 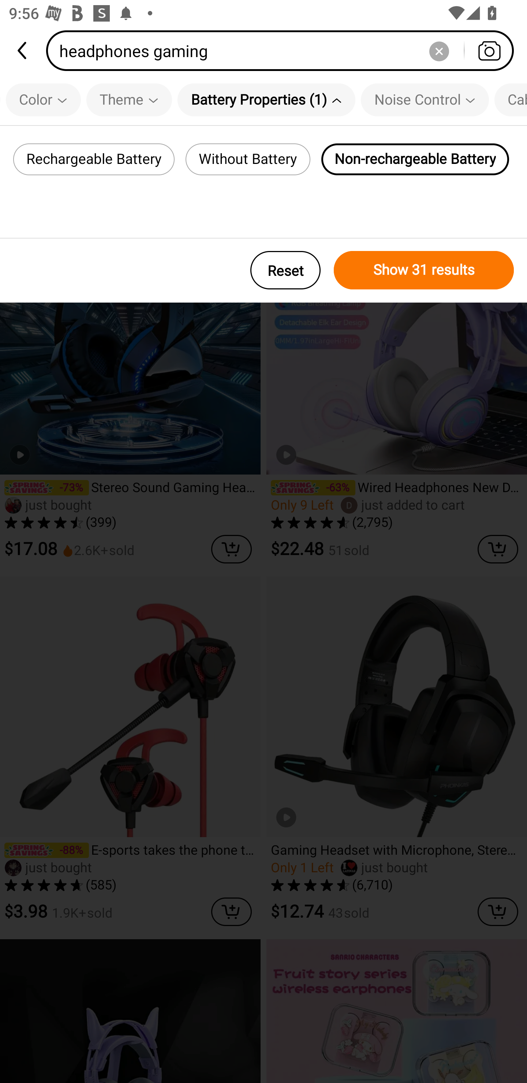 What do you see at coordinates (43, 100) in the screenshot?
I see `Color` at bounding box center [43, 100].